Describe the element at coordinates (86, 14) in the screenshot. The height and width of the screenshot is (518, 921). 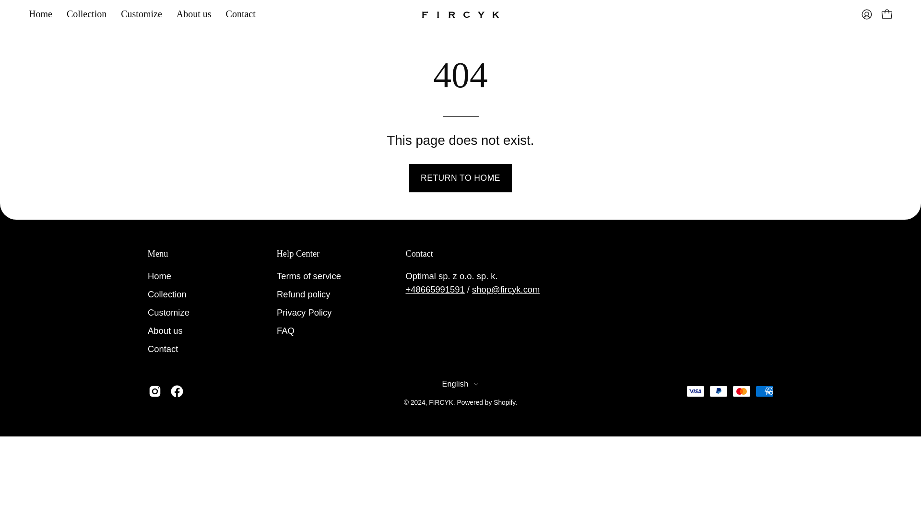
I see `Collection` at that location.